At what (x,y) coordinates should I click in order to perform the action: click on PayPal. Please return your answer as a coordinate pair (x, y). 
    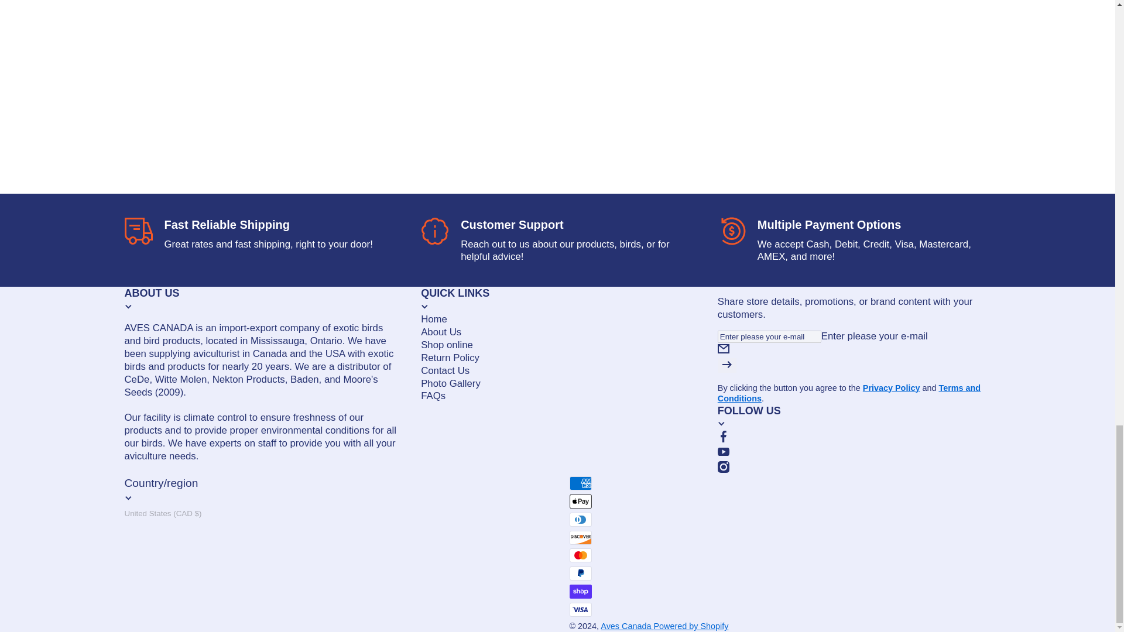
    Looking at the image, I should click on (580, 573).